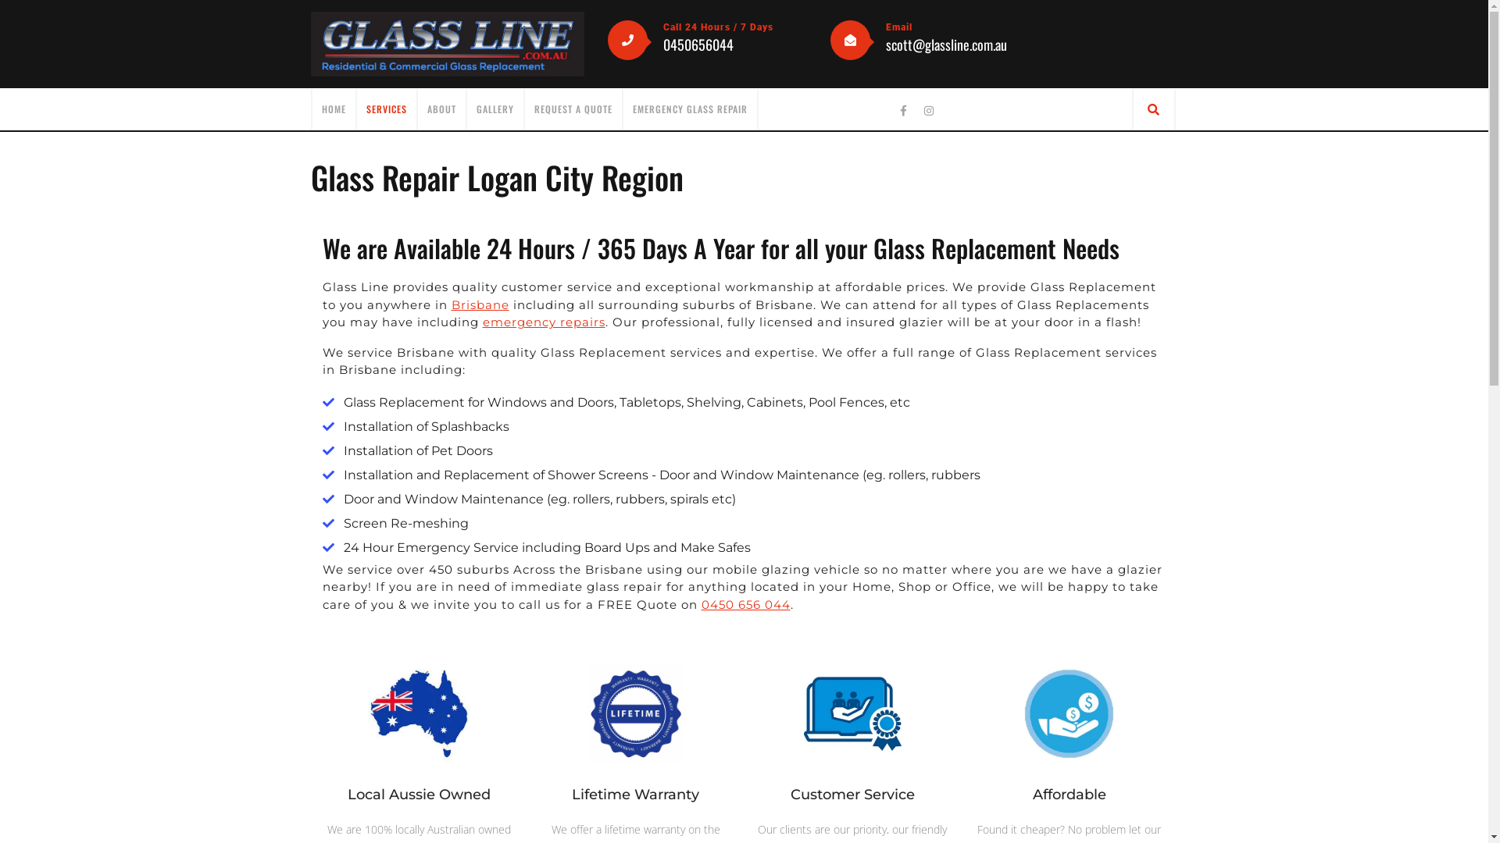 The image size is (1500, 843). What do you see at coordinates (480, 304) in the screenshot?
I see `Brisbane` at bounding box center [480, 304].